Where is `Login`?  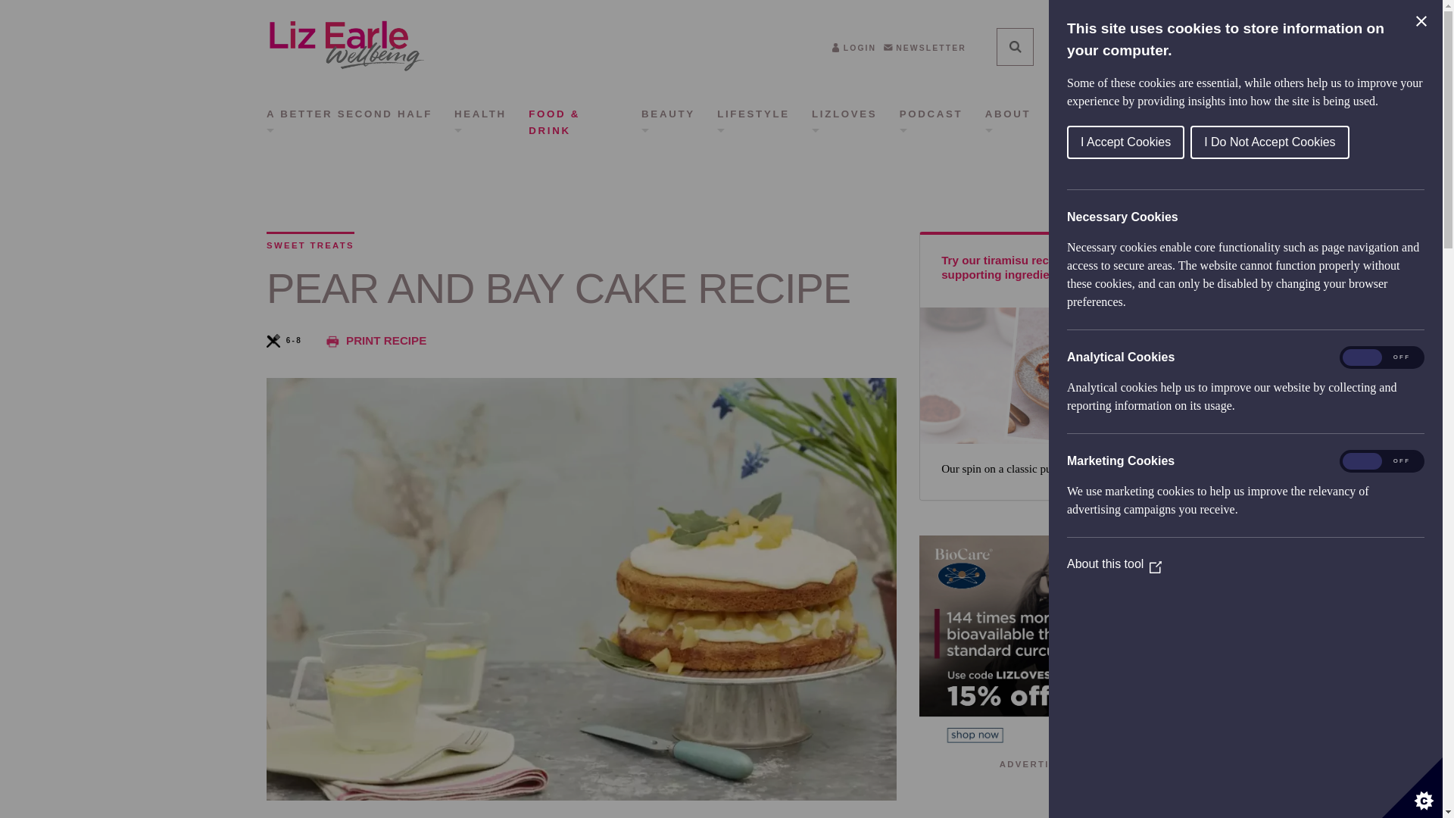
Login is located at coordinates (854, 48).